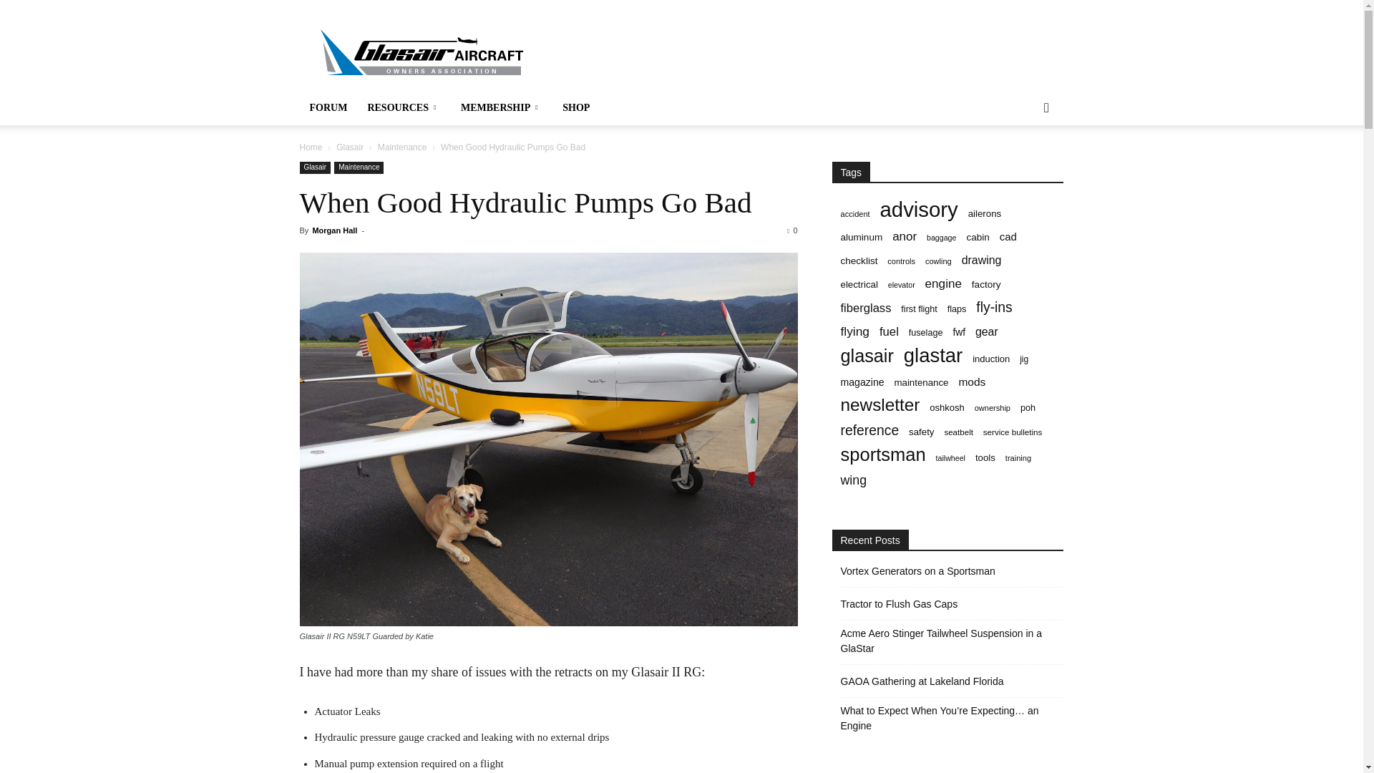 The width and height of the screenshot is (1374, 773). I want to click on RESOURCES, so click(404, 107).